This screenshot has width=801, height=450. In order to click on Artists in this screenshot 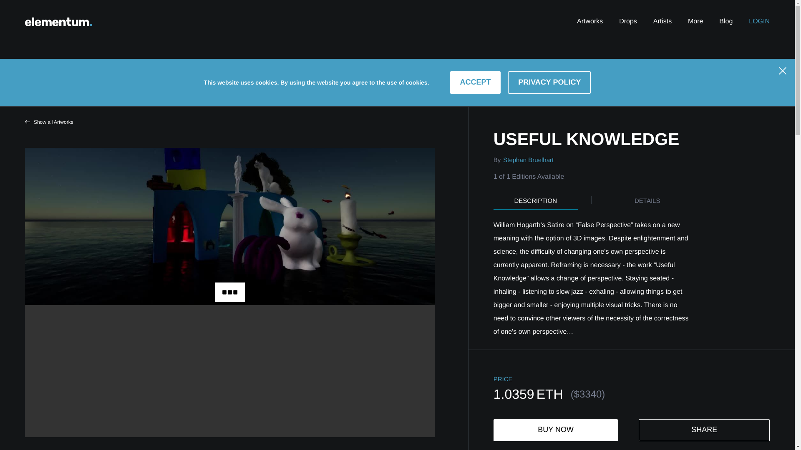, I will do `click(662, 22)`.